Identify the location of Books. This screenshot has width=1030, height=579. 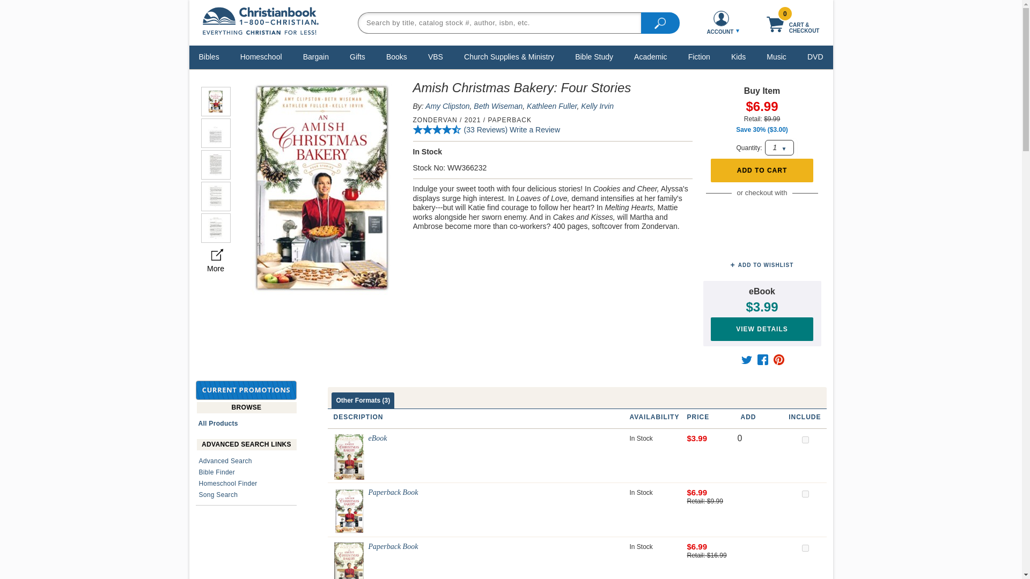
(396, 56).